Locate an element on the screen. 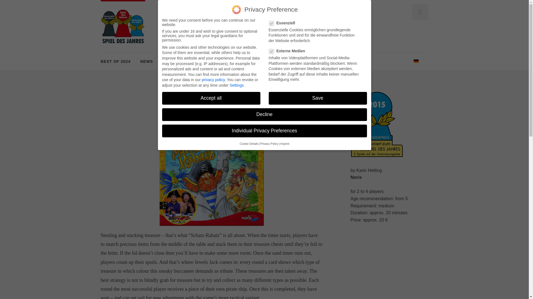 This screenshot has width=533, height=299. Accept all is located at coordinates (211, 97).